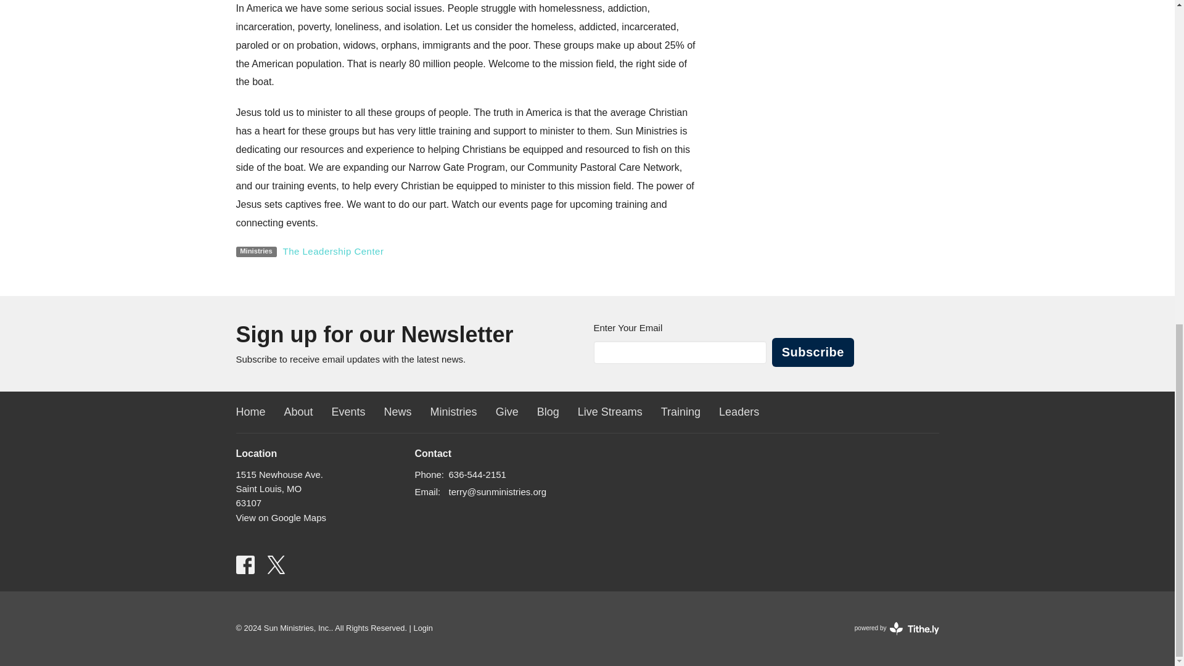 Image resolution: width=1184 pixels, height=666 pixels. What do you see at coordinates (739, 412) in the screenshot?
I see `Leaders` at bounding box center [739, 412].